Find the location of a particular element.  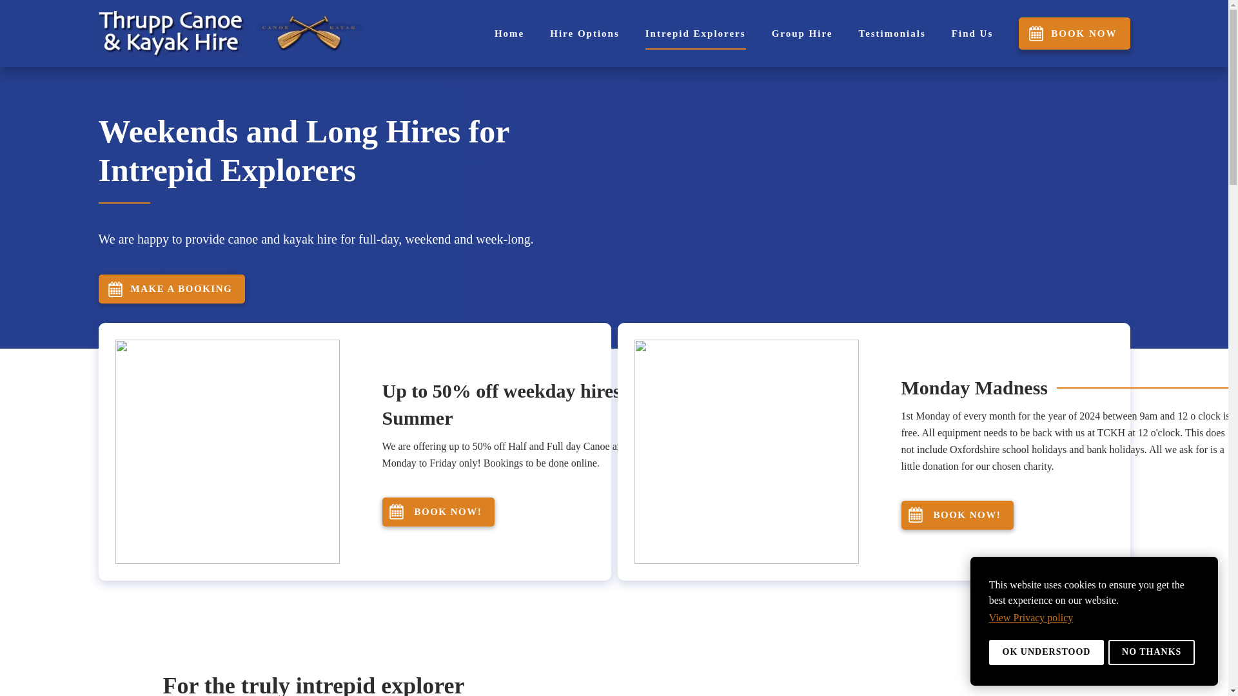

Find Us is located at coordinates (972, 34).